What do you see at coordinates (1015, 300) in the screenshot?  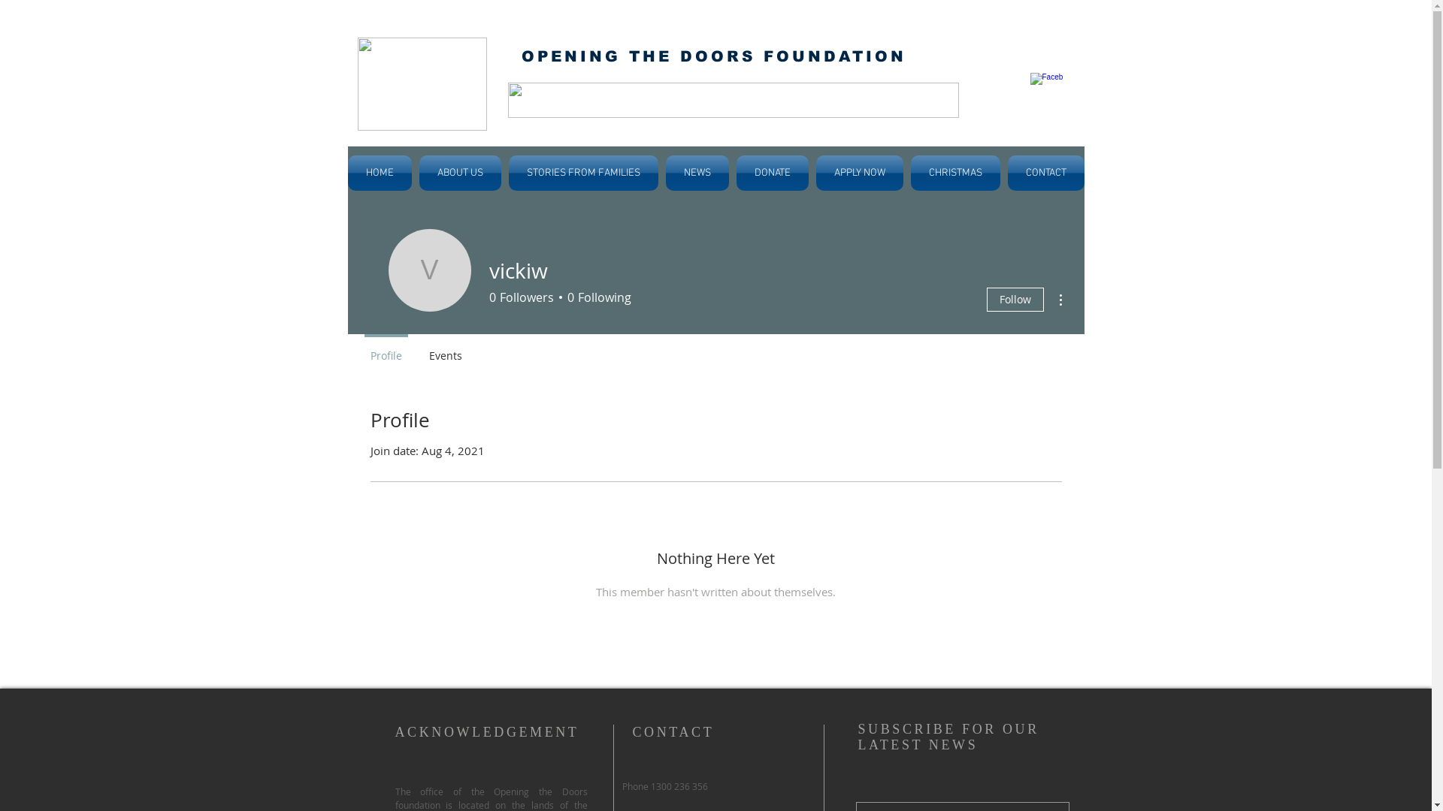 I see `Follow` at bounding box center [1015, 300].